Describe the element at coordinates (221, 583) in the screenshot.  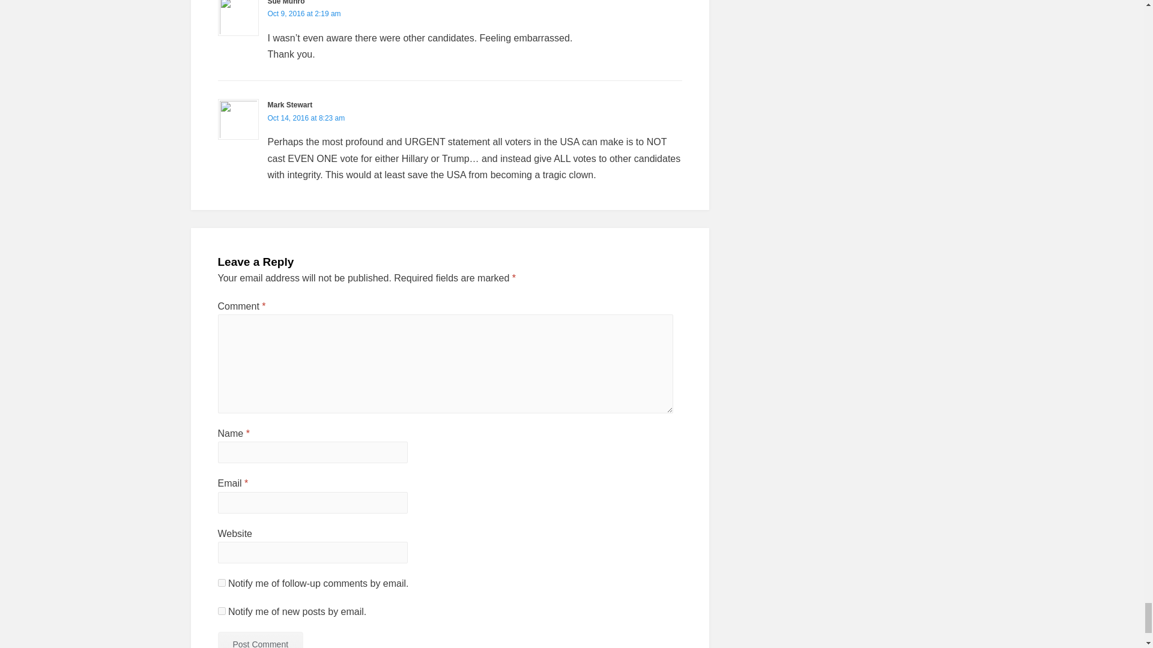
I see `subscribe` at that location.